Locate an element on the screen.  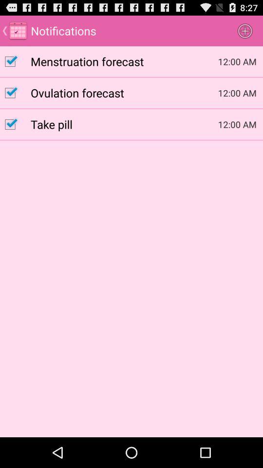
turn off the icon to the right of the notifications is located at coordinates (245, 30).